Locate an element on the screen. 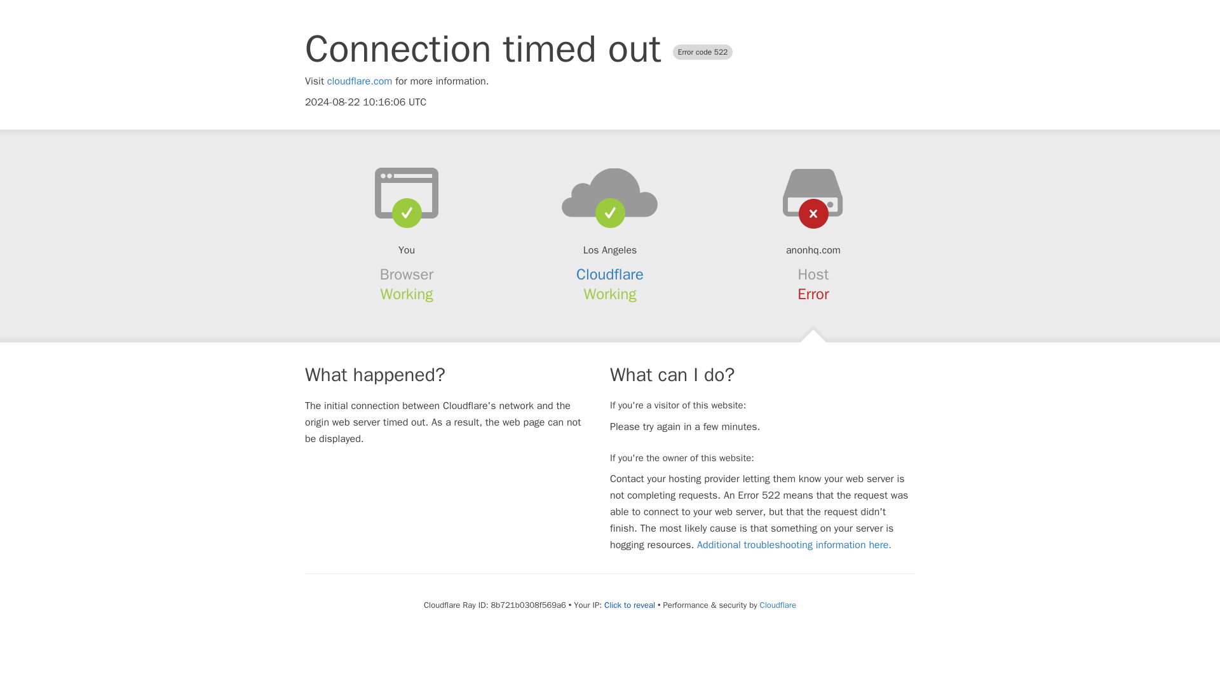 The width and height of the screenshot is (1220, 686). Click to reveal is located at coordinates (629, 605).